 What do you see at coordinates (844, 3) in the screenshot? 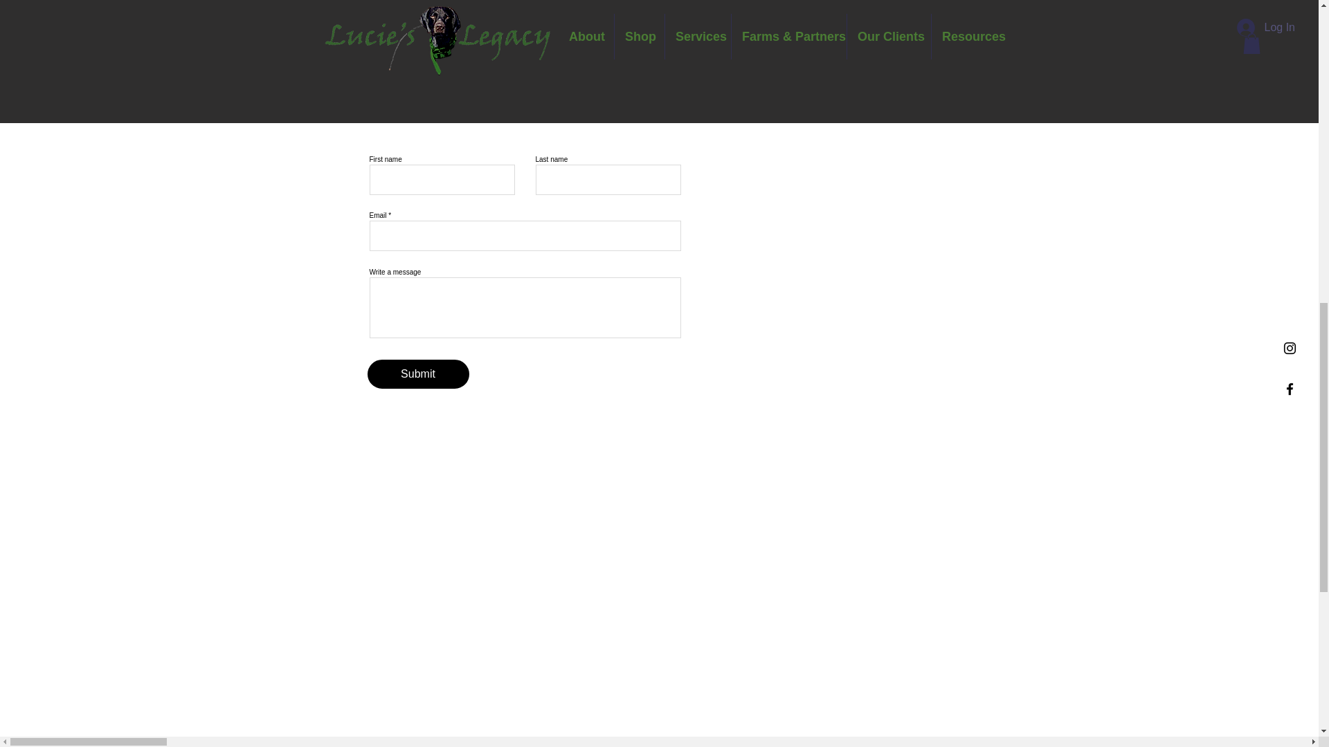
I see `SHIPPING INFO` at bounding box center [844, 3].